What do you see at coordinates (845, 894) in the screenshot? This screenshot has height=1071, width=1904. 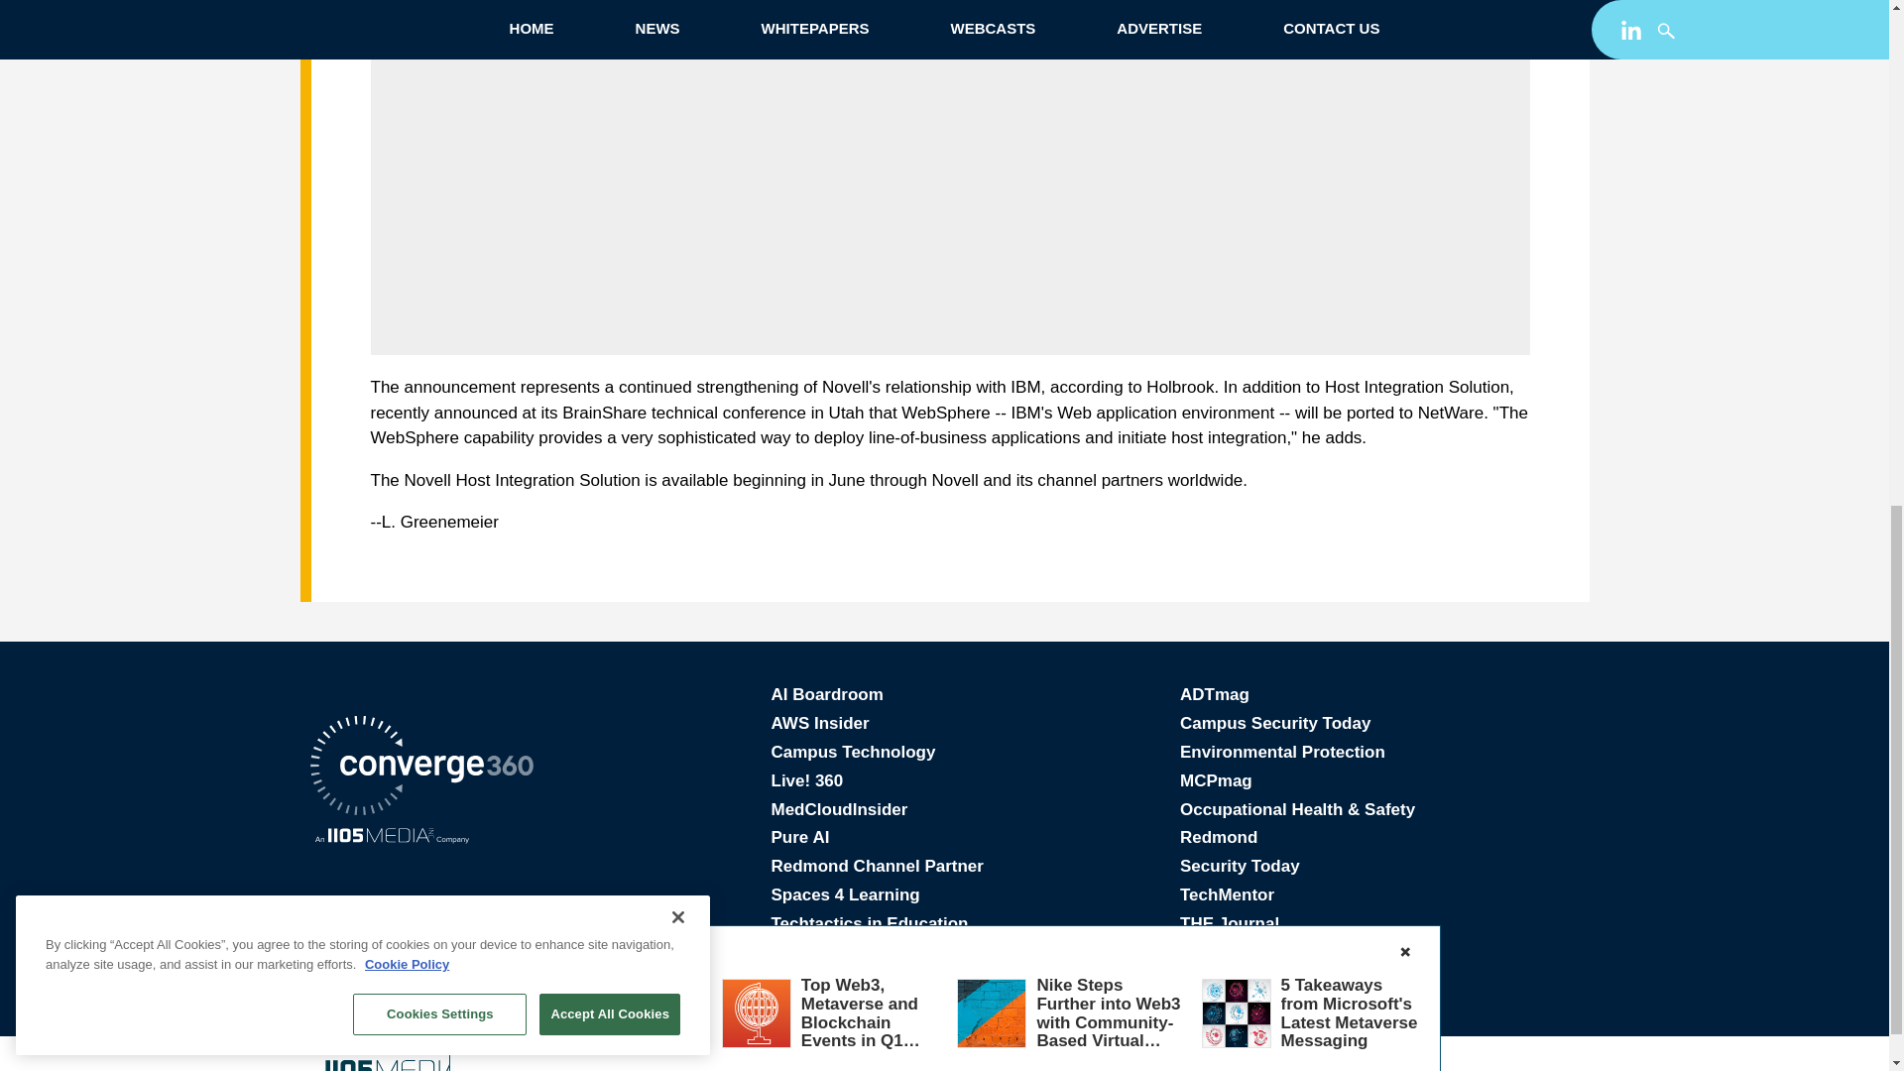 I see `Spaces 4 Learning` at bounding box center [845, 894].